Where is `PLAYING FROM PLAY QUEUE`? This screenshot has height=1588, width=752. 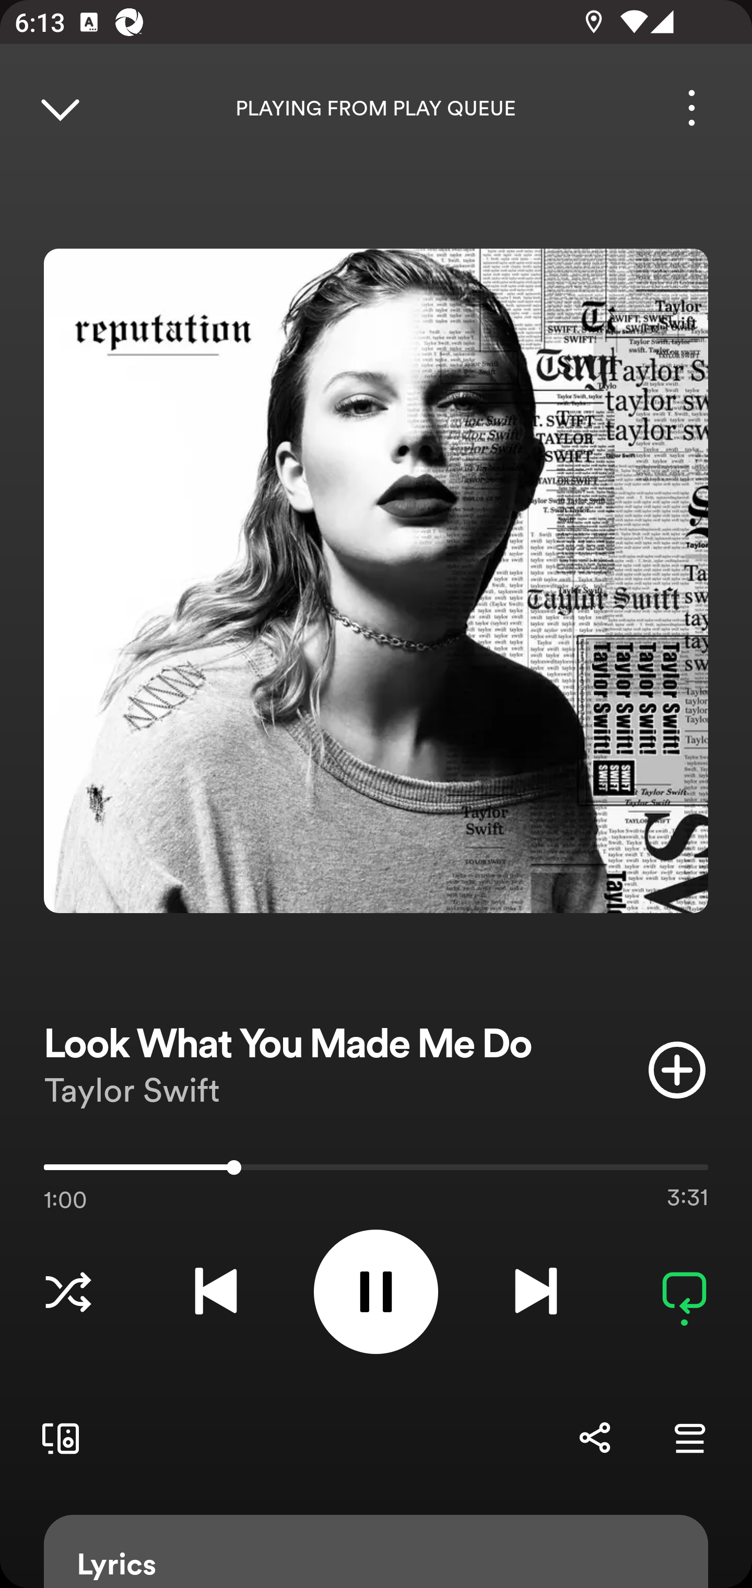
PLAYING FROM PLAY QUEUE is located at coordinates (376, 109).